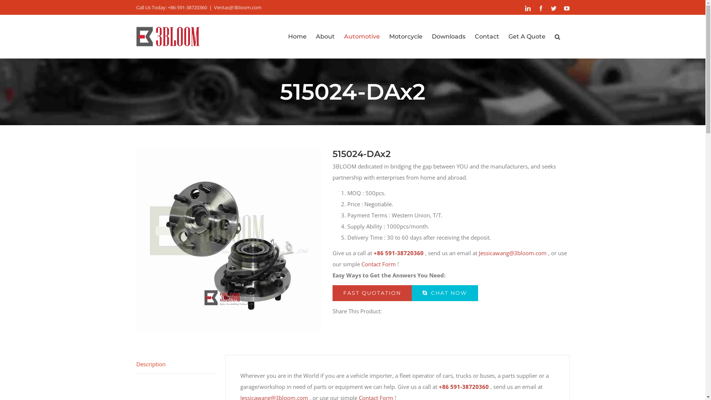  What do you see at coordinates (449, 37) in the screenshot?
I see `Downloads` at bounding box center [449, 37].